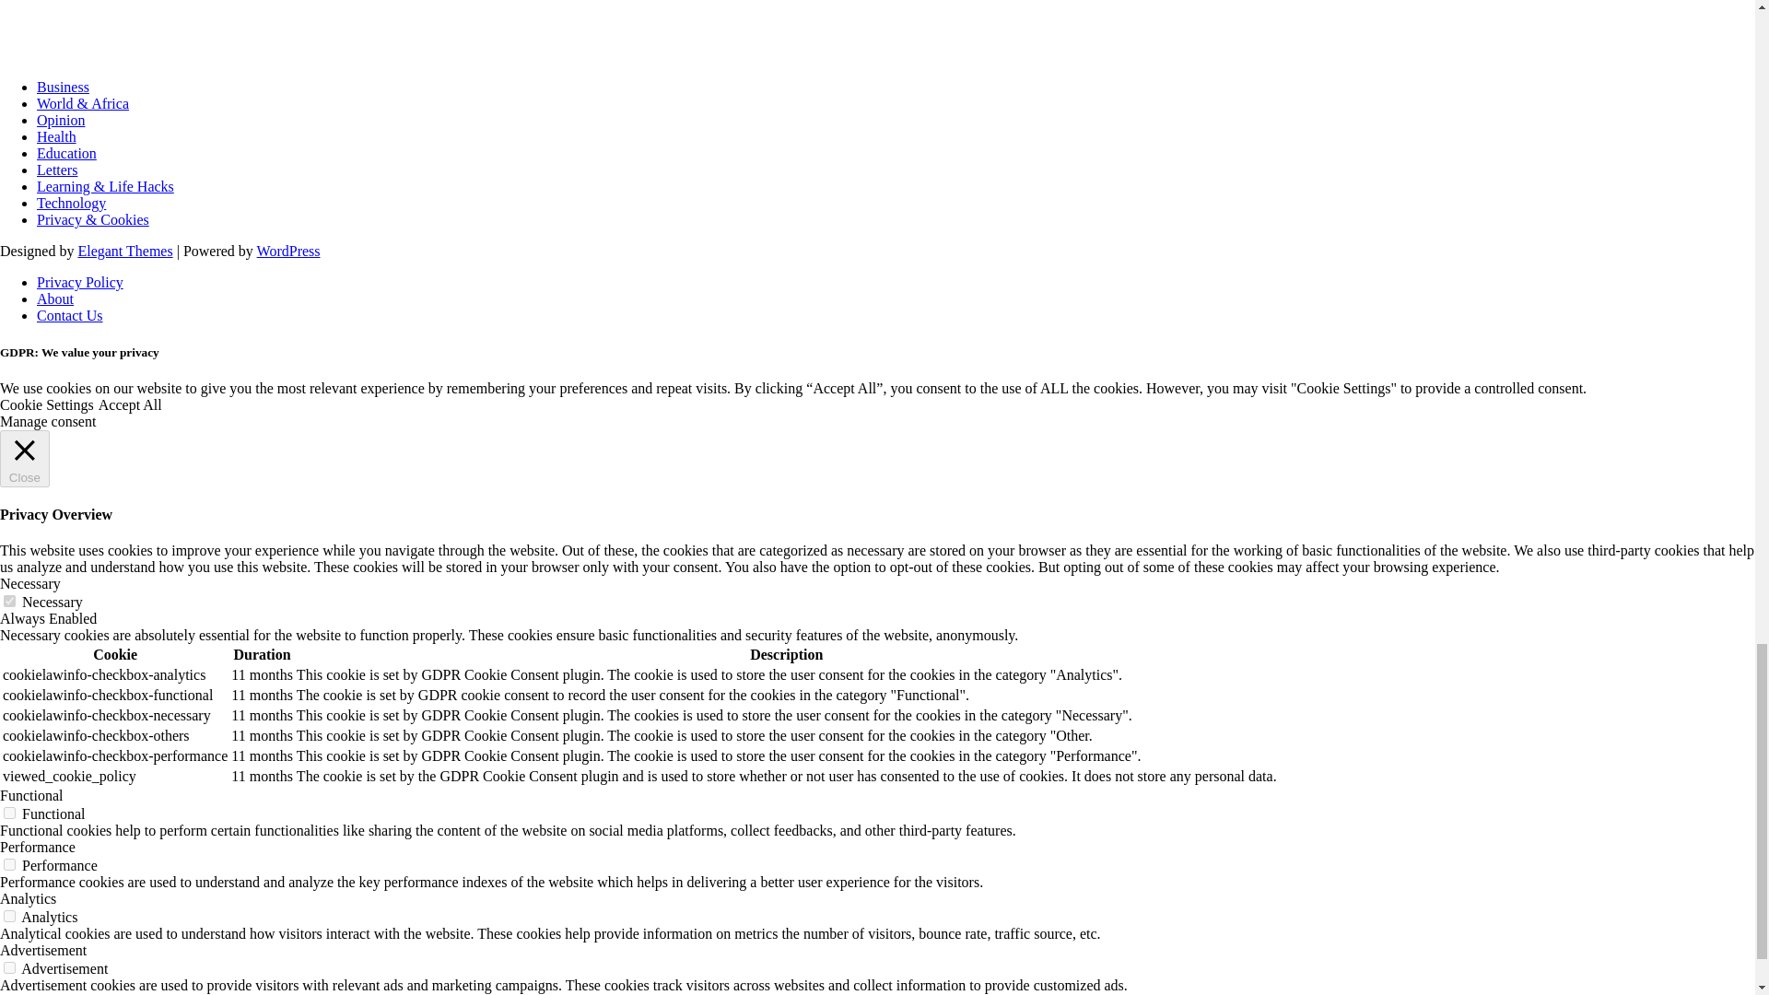 This screenshot has width=1769, height=995. Describe the element at coordinates (9, 601) in the screenshot. I see `on` at that location.